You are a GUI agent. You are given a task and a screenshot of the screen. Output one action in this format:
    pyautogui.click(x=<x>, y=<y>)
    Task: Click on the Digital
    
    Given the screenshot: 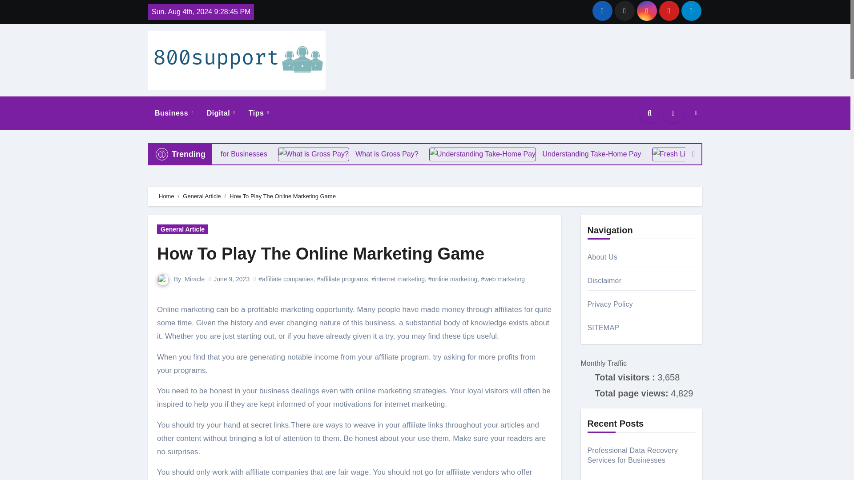 What is the action you would take?
    pyautogui.click(x=221, y=113)
    